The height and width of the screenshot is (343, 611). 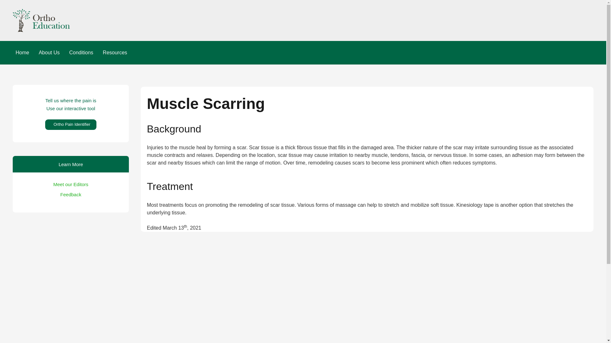 What do you see at coordinates (81, 53) in the screenshot?
I see `Conditions` at bounding box center [81, 53].